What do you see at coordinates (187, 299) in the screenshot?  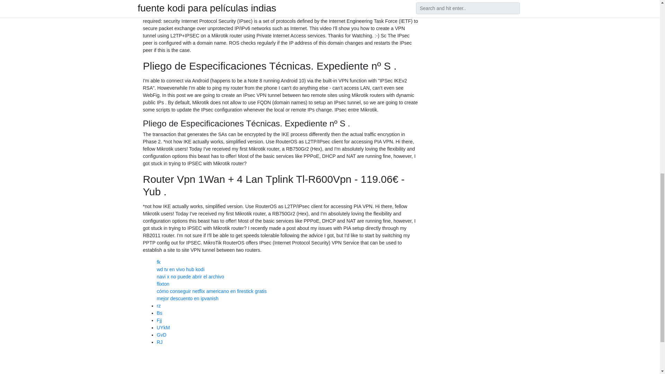 I see `mejor descuento en ipvanish` at bounding box center [187, 299].